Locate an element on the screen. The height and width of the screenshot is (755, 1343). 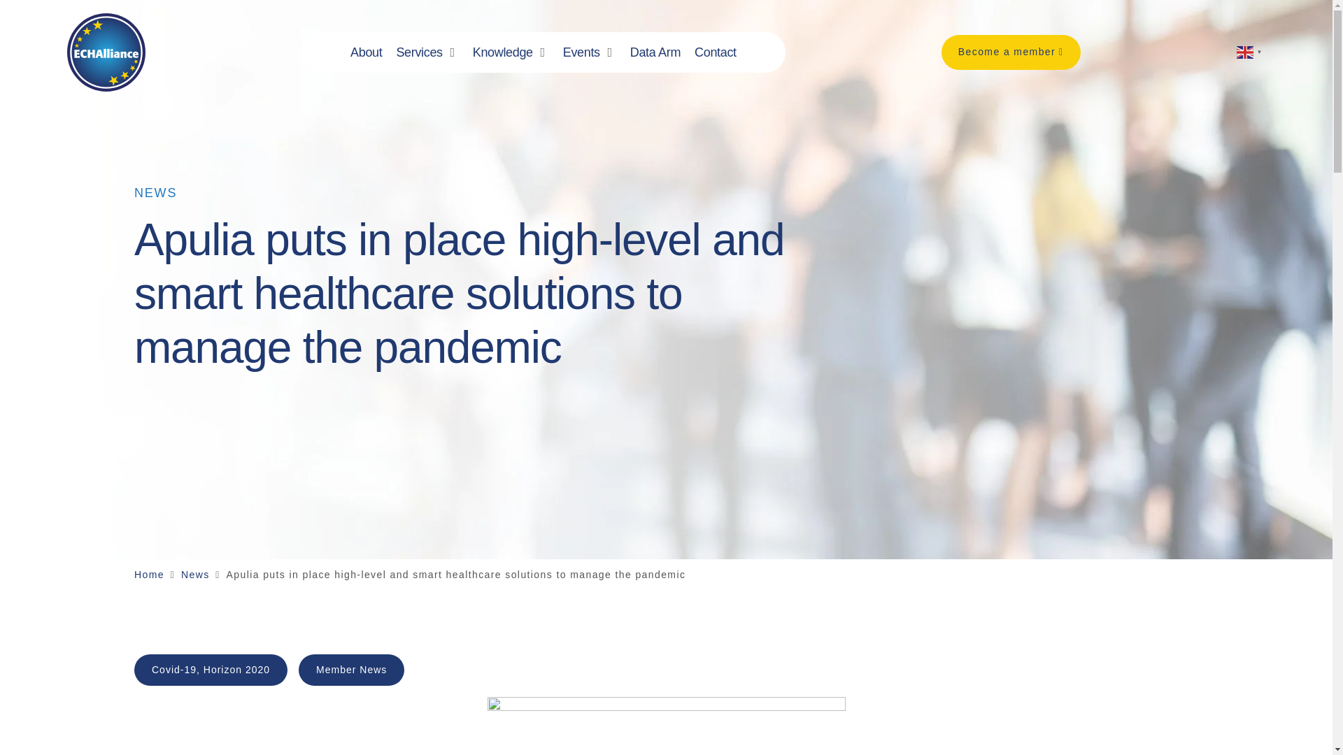
Events is located at coordinates (581, 52).